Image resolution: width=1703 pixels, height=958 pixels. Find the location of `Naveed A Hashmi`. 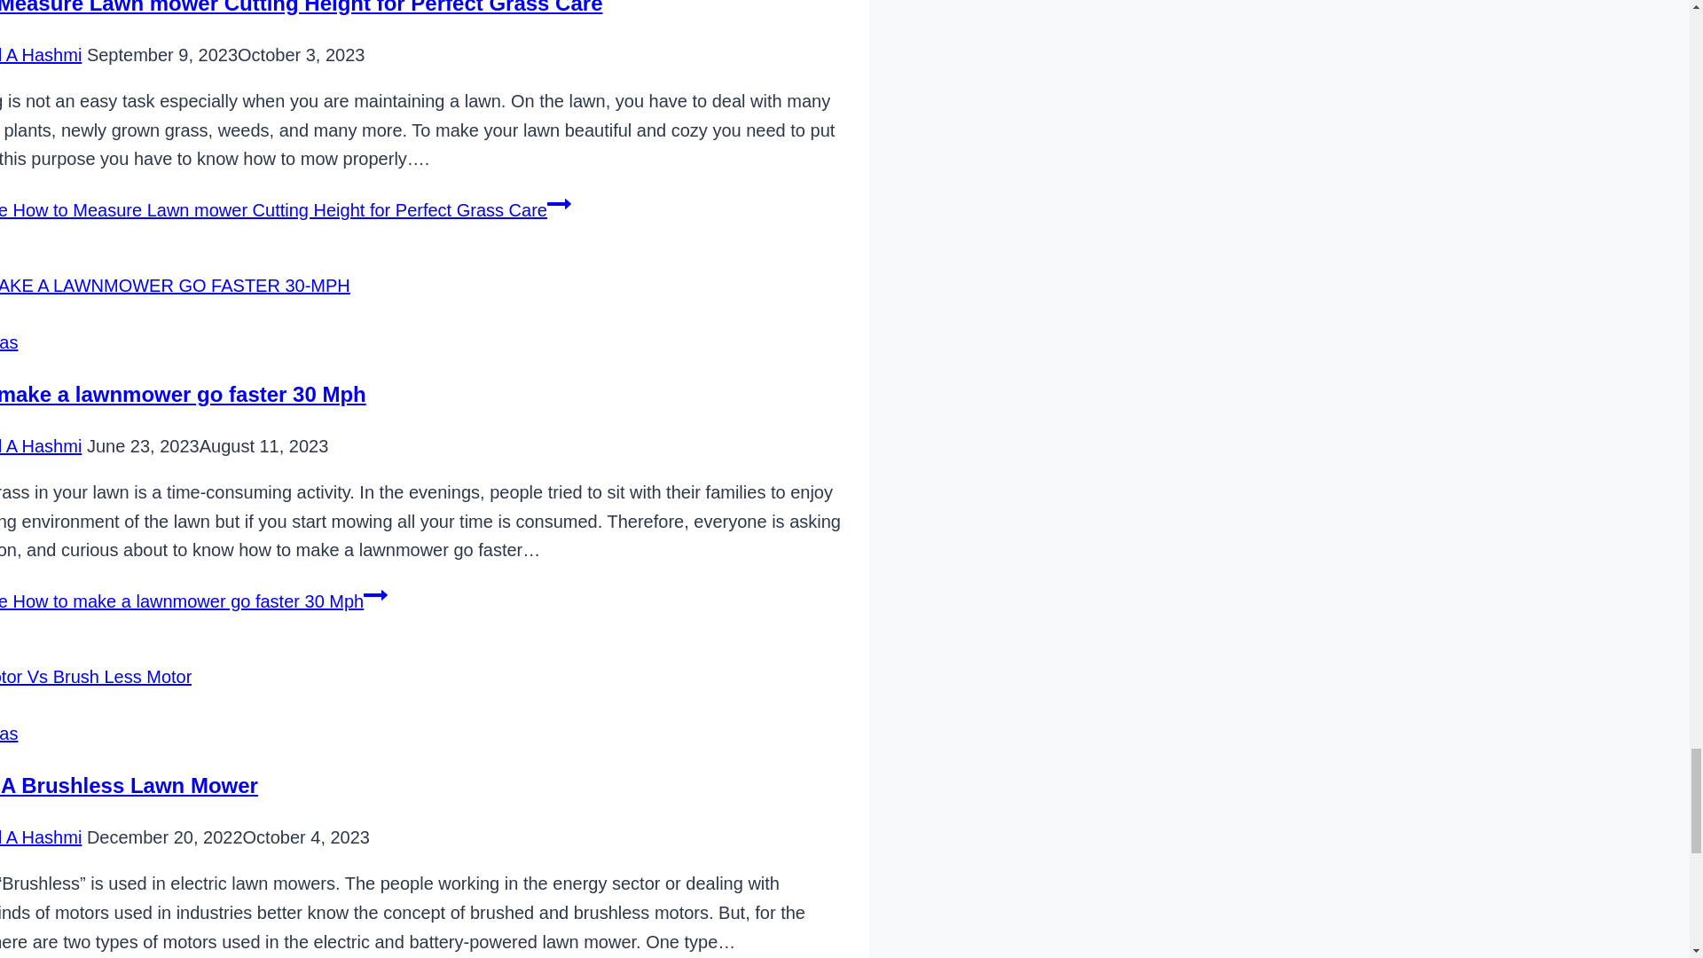

Naveed A Hashmi is located at coordinates (41, 446).